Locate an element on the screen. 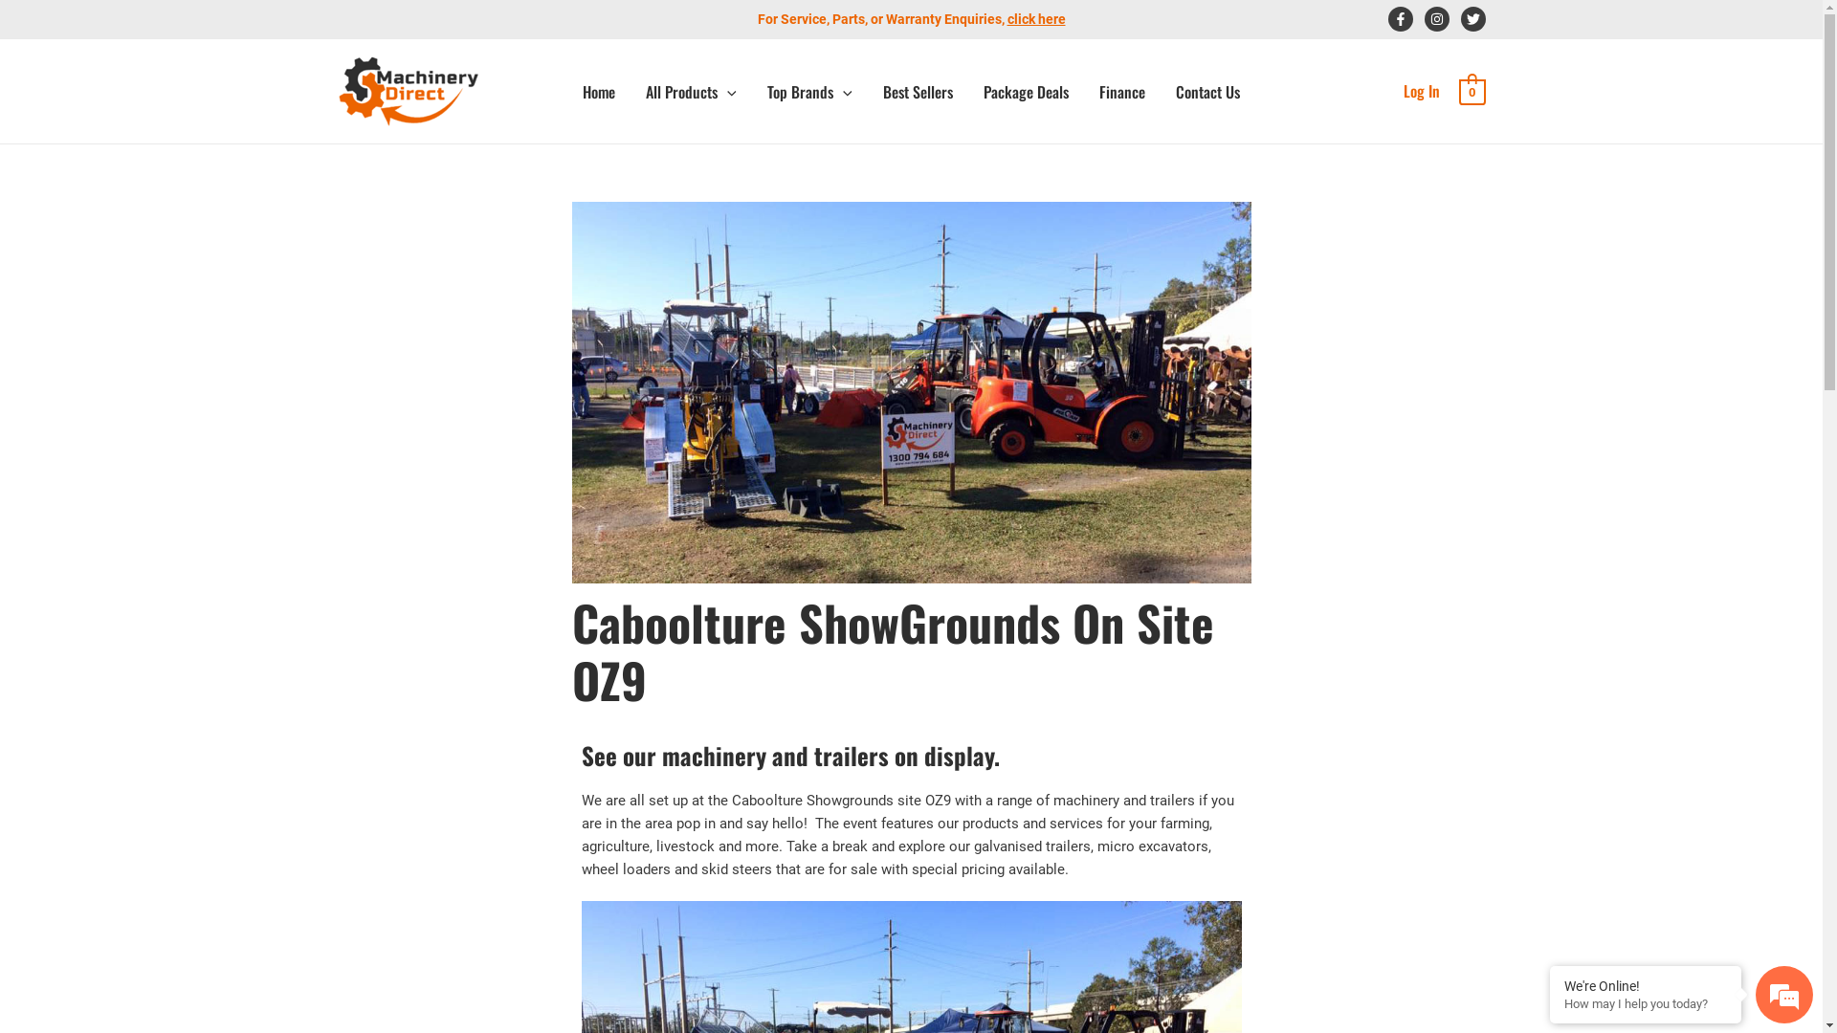 The width and height of the screenshot is (1837, 1033). For Service, Parts, or Warranty Enquiries, click here is located at coordinates (912, 19).